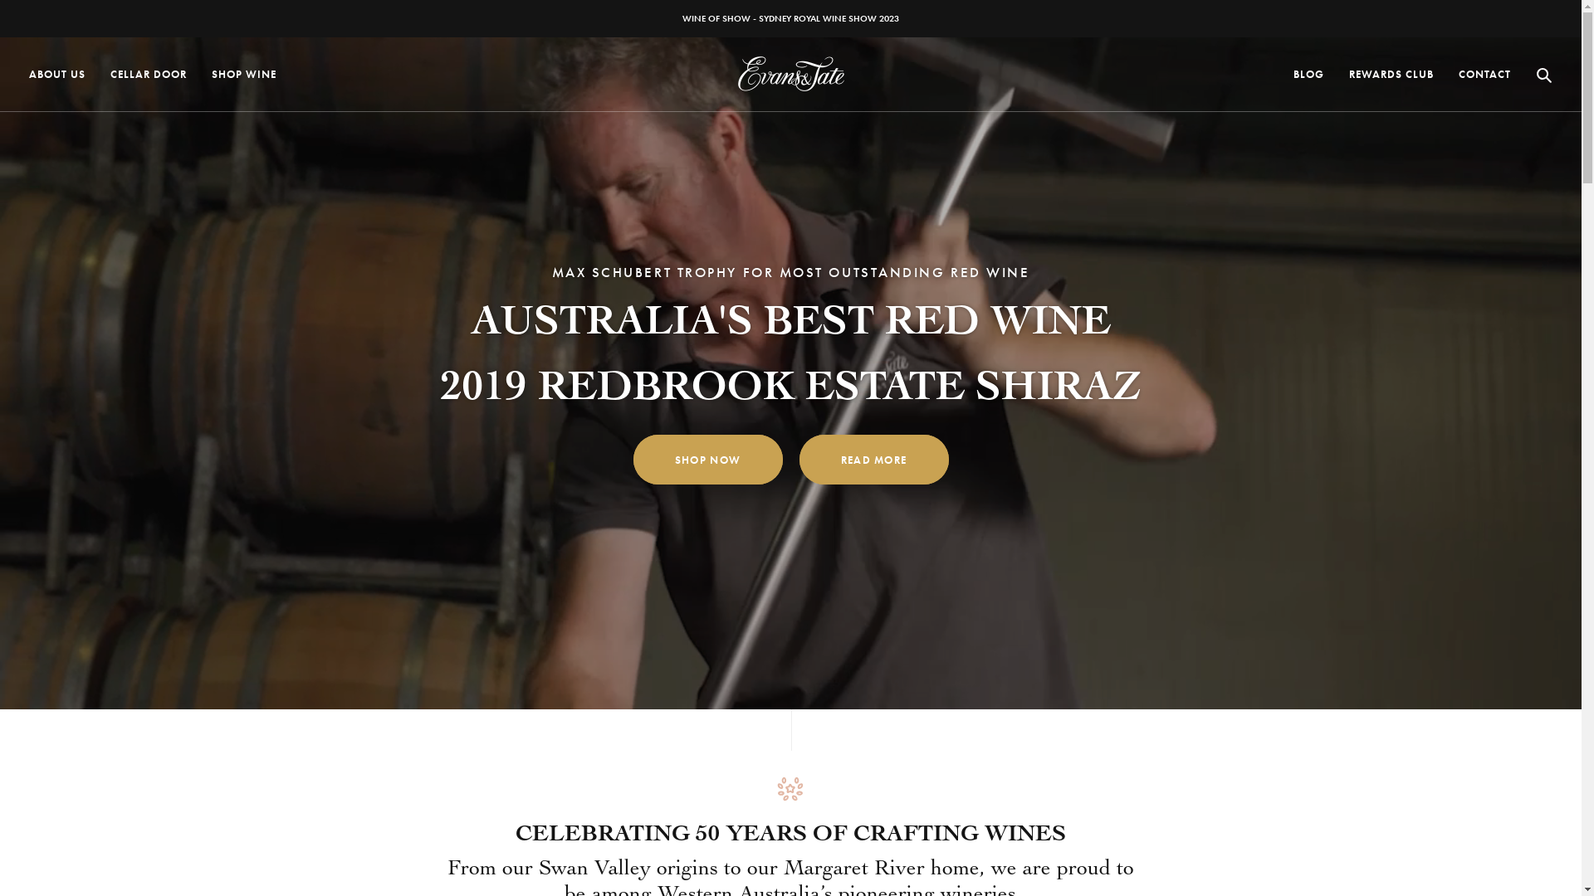  What do you see at coordinates (149, 75) in the screenshot?
I see `CELLAR DOOR` at bounding box center [149, 75].